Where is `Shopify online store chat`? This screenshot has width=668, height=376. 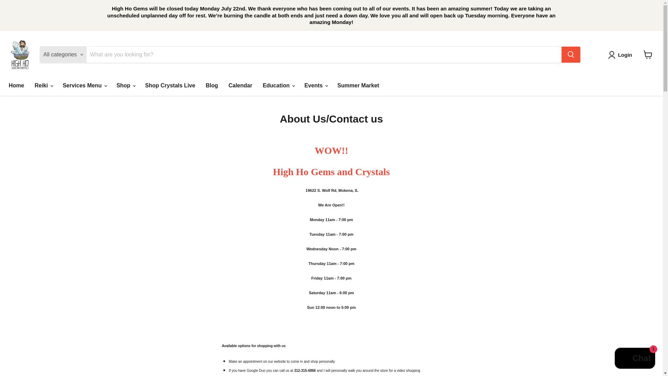
Shopify online store chat is located at coordinates (635, 359).